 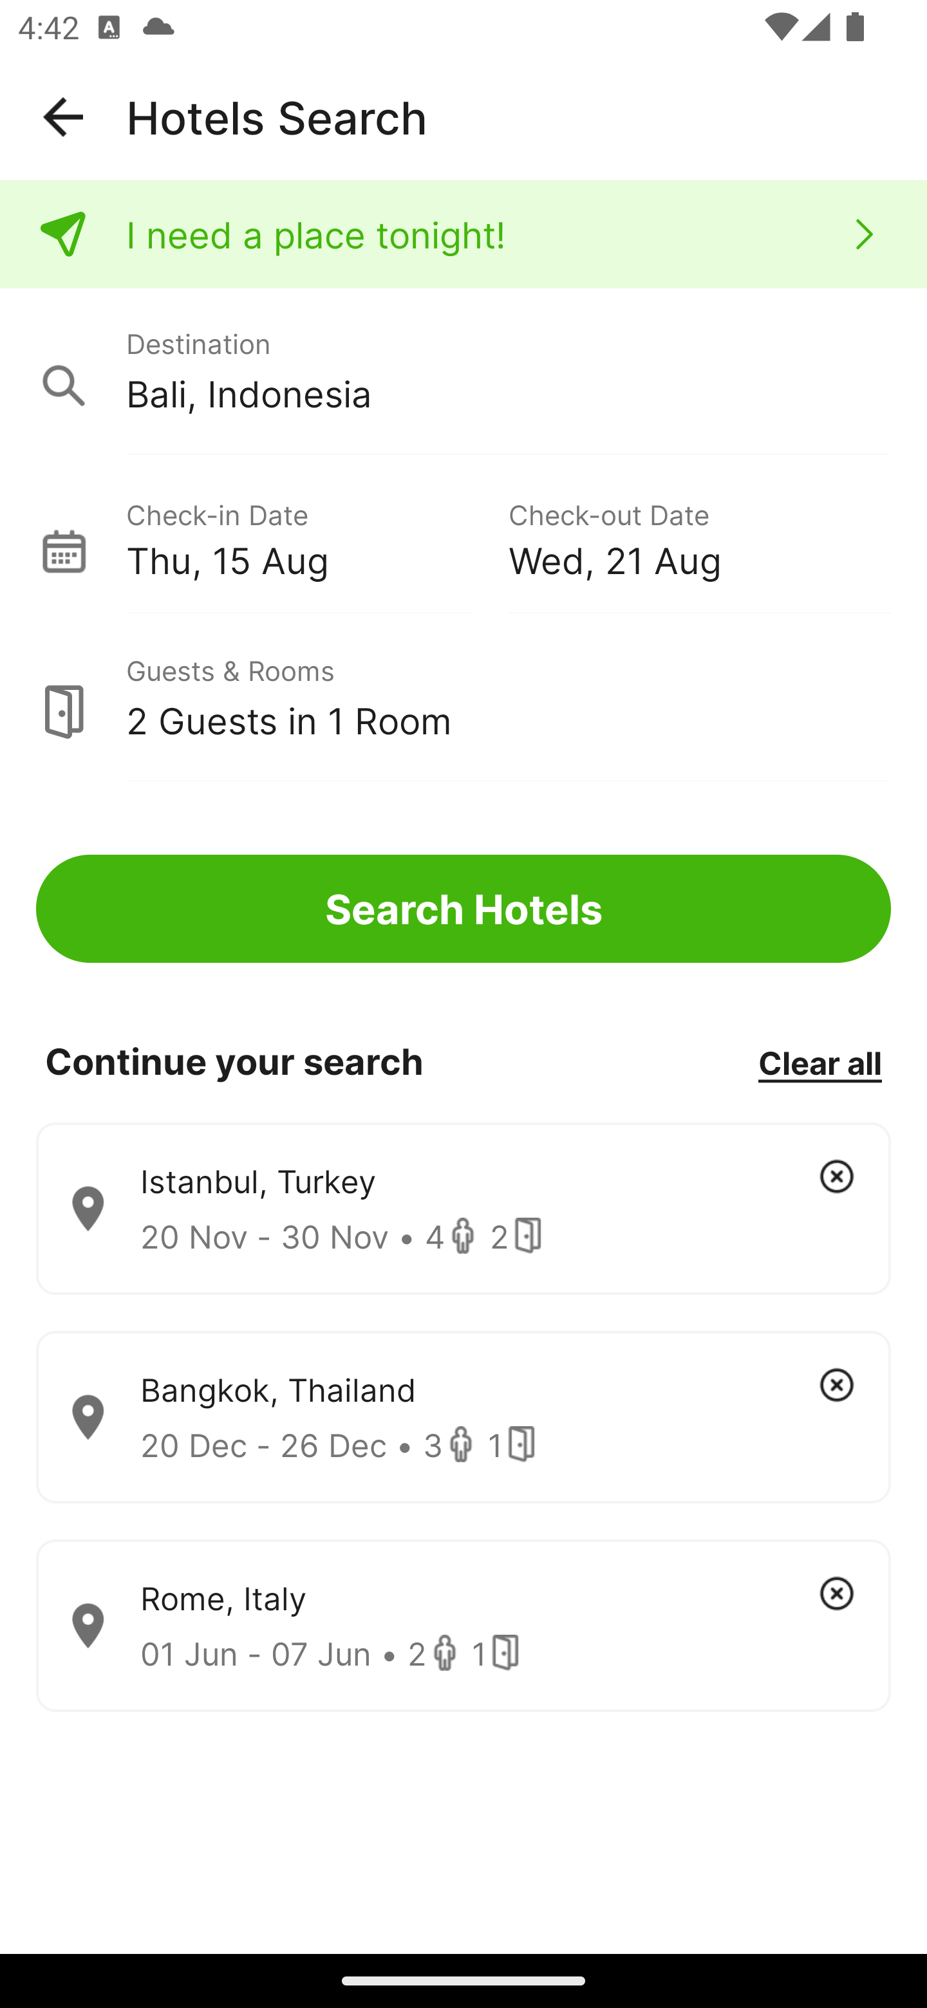 What do you see at coordinates (317, 537) in the screenshot?
I see `Check-in Date Thu, 15 Aug` at bounding box center [317, 537].